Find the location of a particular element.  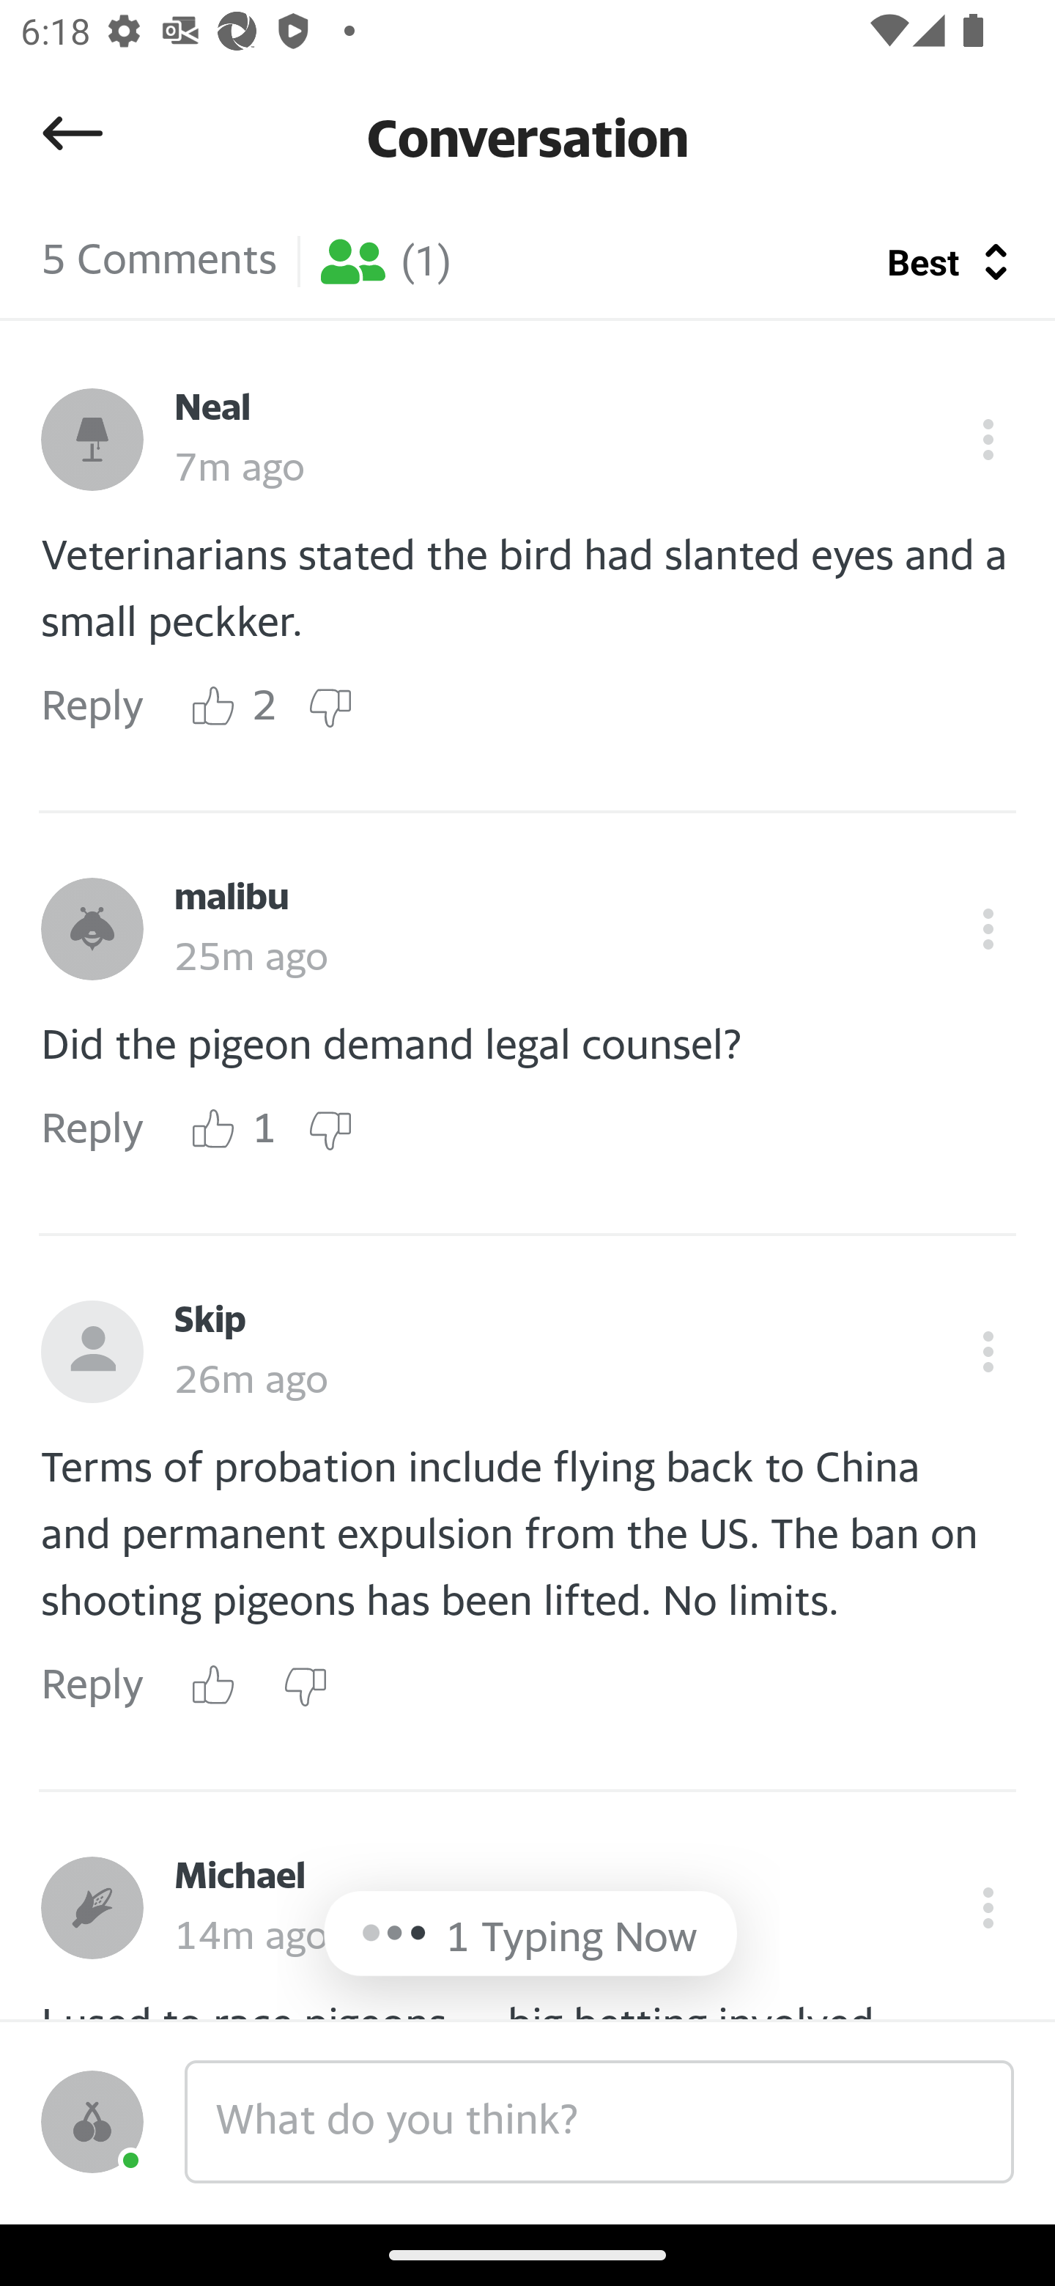

Up vote button Up vote button Up vote button is located at coordinates (214, 1685).